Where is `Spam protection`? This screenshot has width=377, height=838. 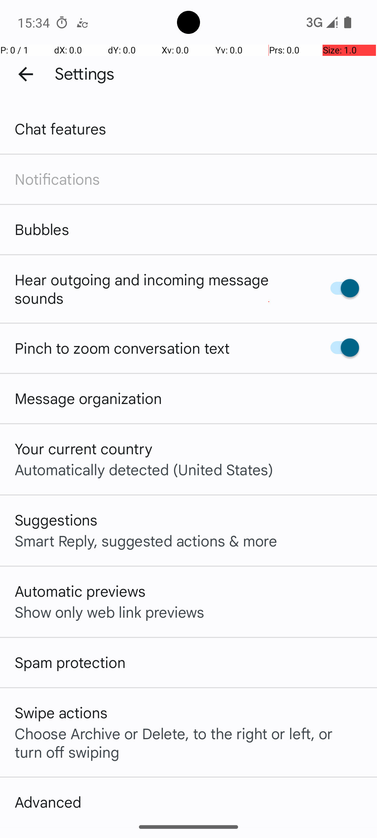 Spam protection is located at coordinates (70, 662).